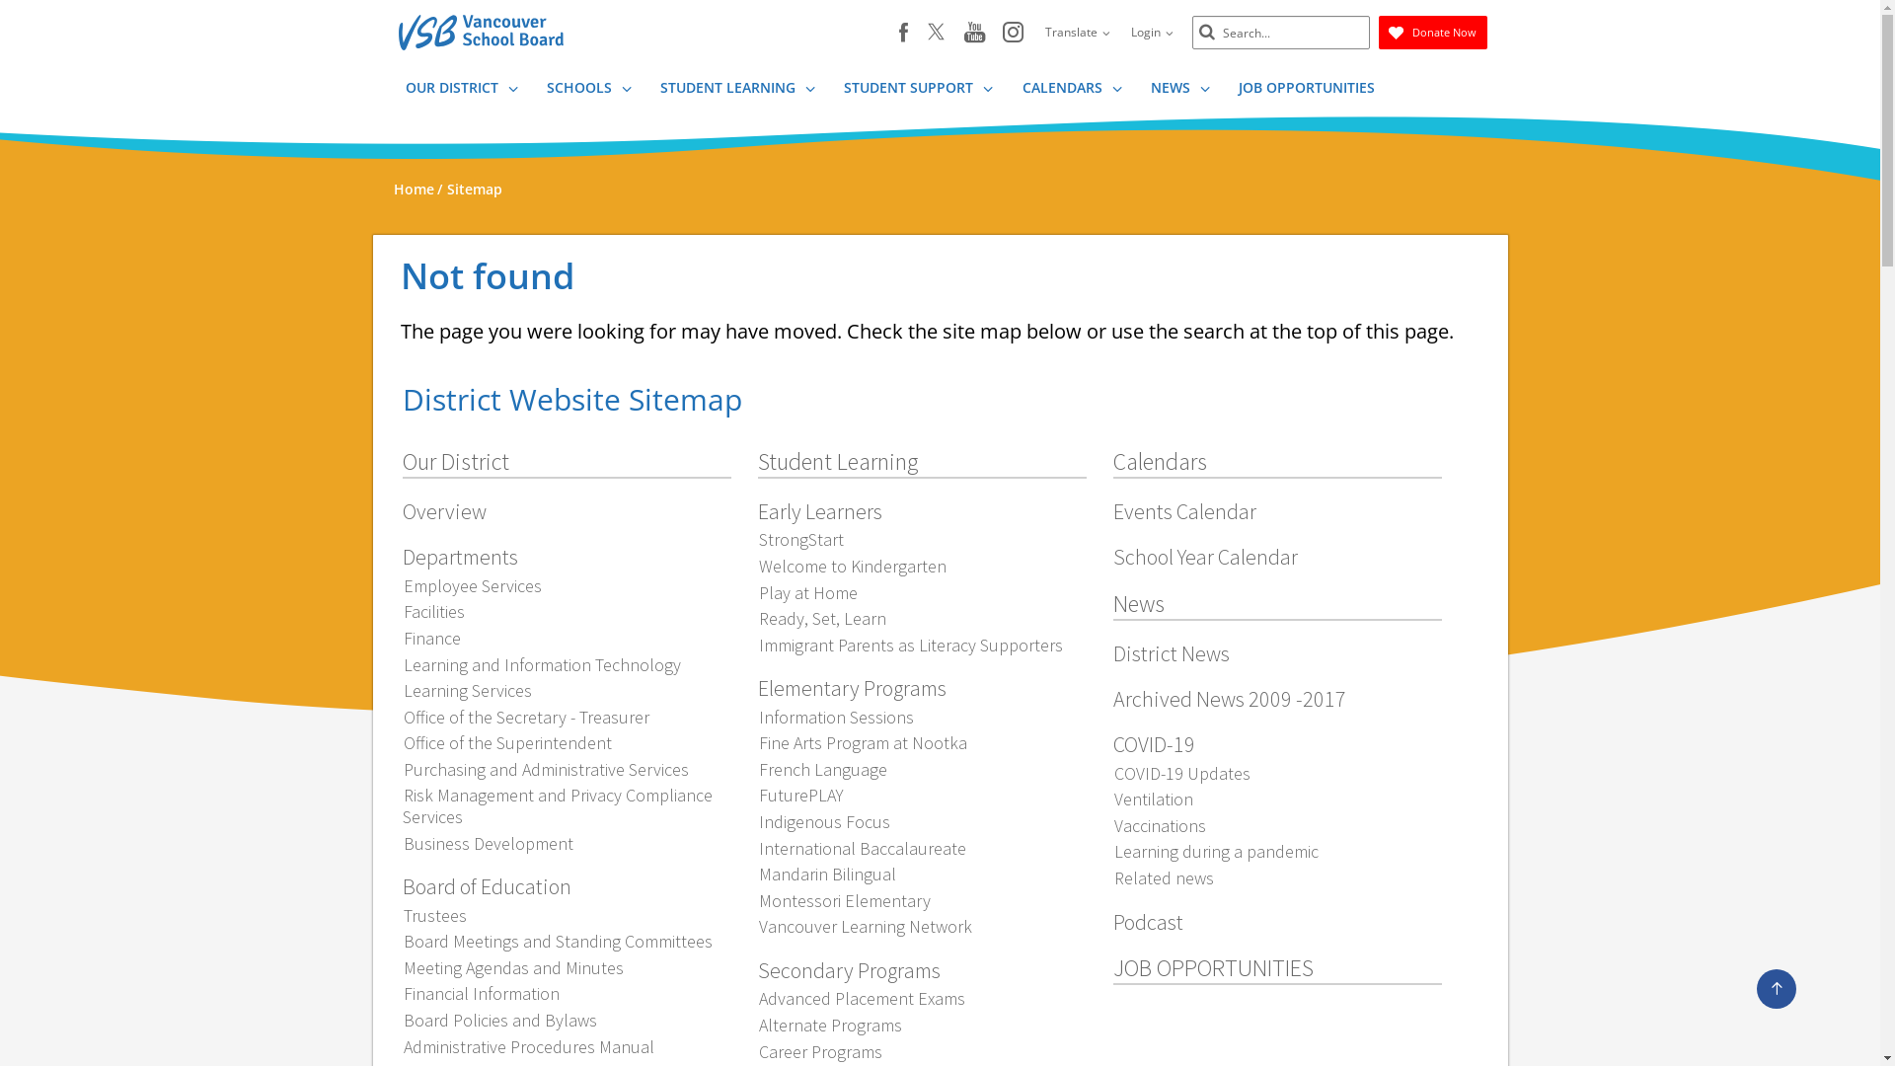 This screenshot has width=1895, height=1066. I want to click on CALENDARS, so click(1072, 91).